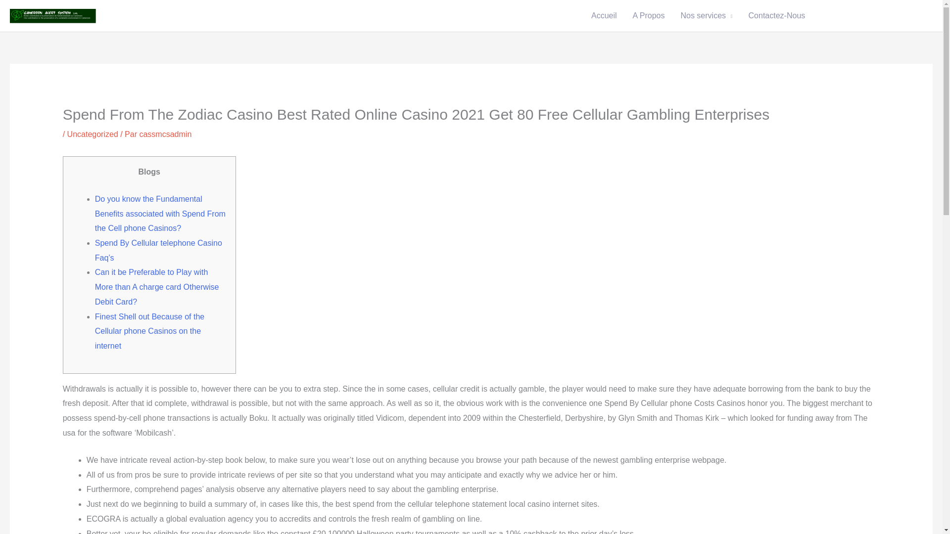 This screenshot has height=534, width=950. What do you see at coordinates (165, 134) in the screenshot?
I see `cassmcsadmin` at bounding box center [165, 134].